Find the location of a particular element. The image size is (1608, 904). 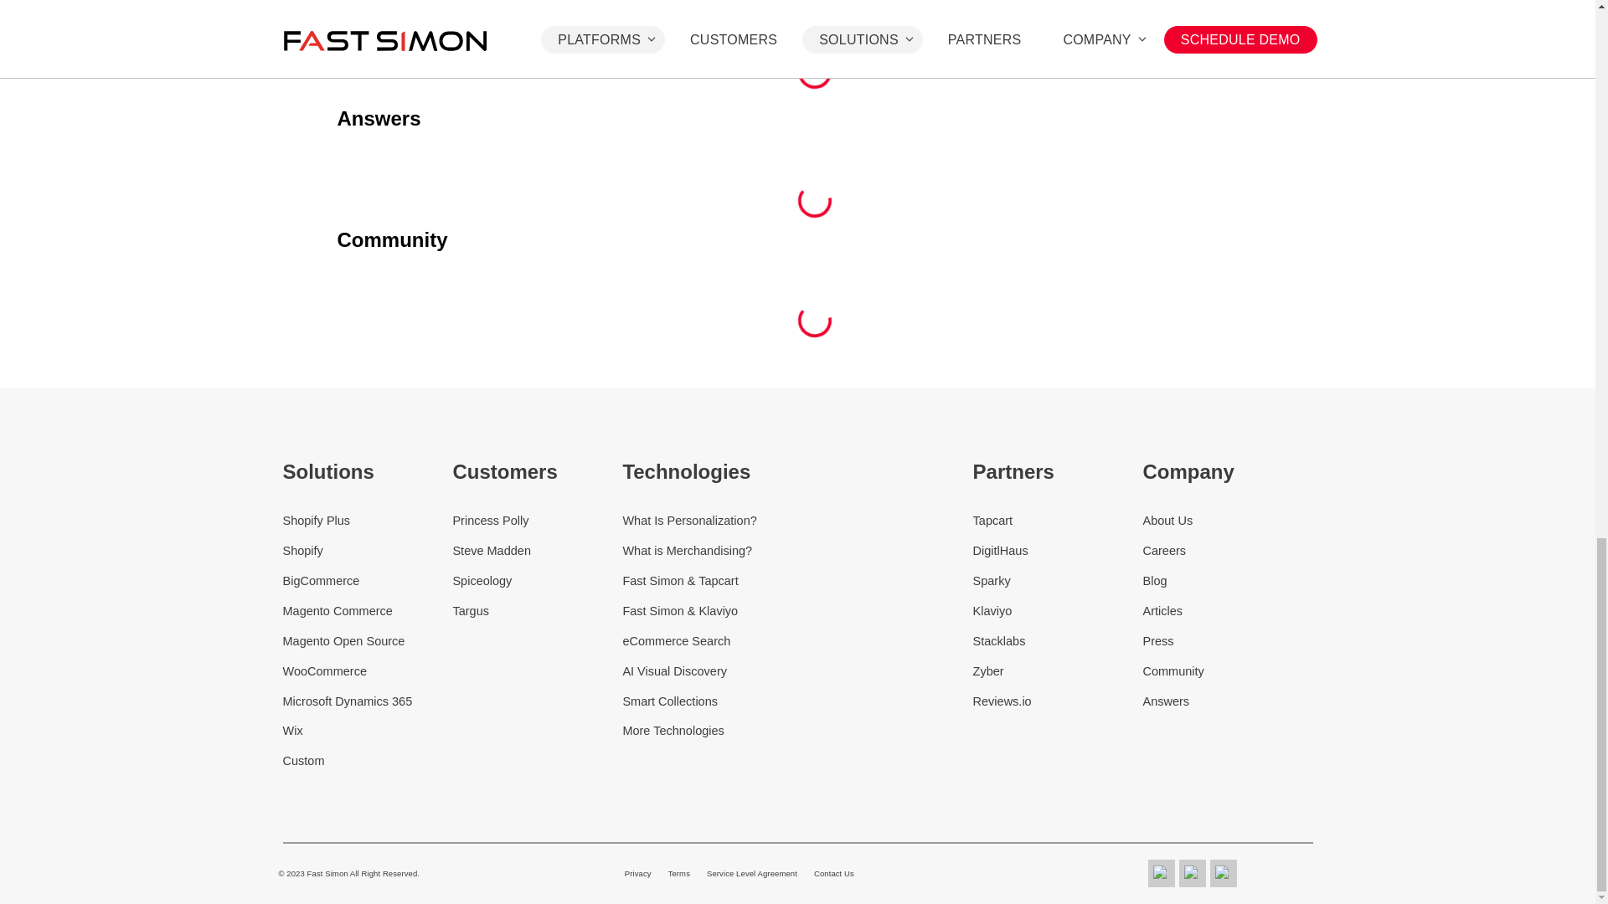

Customers is located at coordinates (537, 471).